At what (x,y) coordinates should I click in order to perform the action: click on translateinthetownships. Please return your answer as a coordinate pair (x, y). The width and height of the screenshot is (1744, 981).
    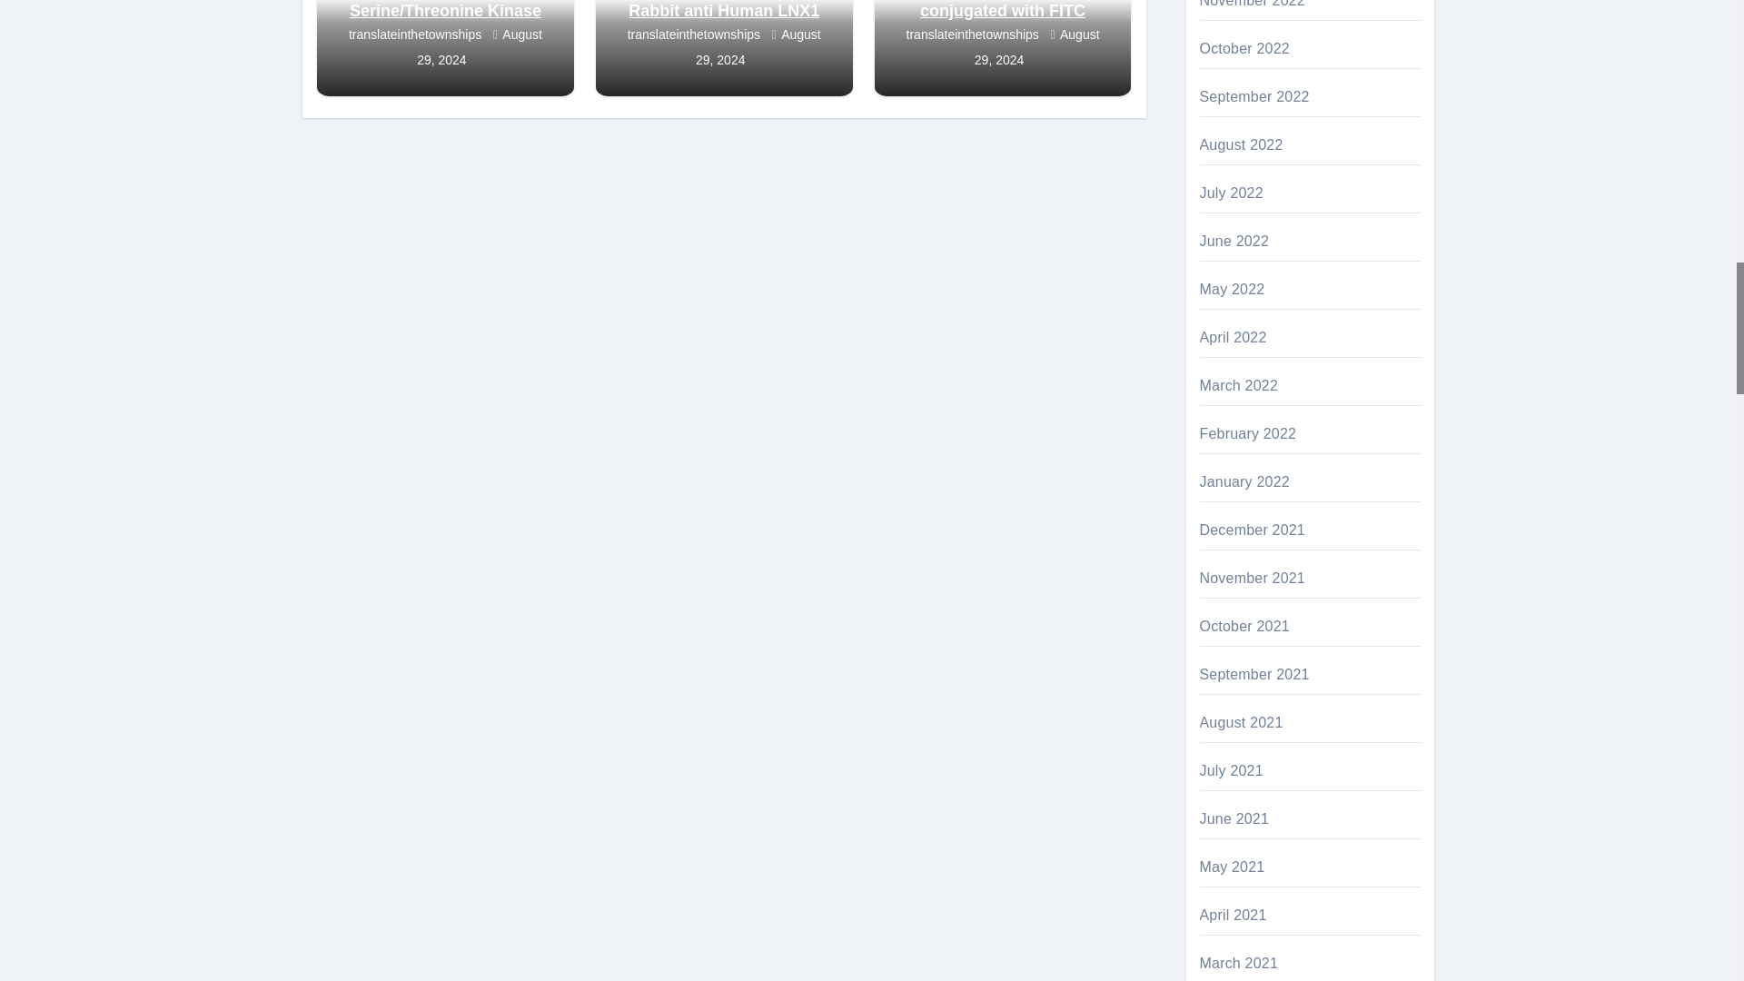
    Looking at the image, I should click on (416, 35).